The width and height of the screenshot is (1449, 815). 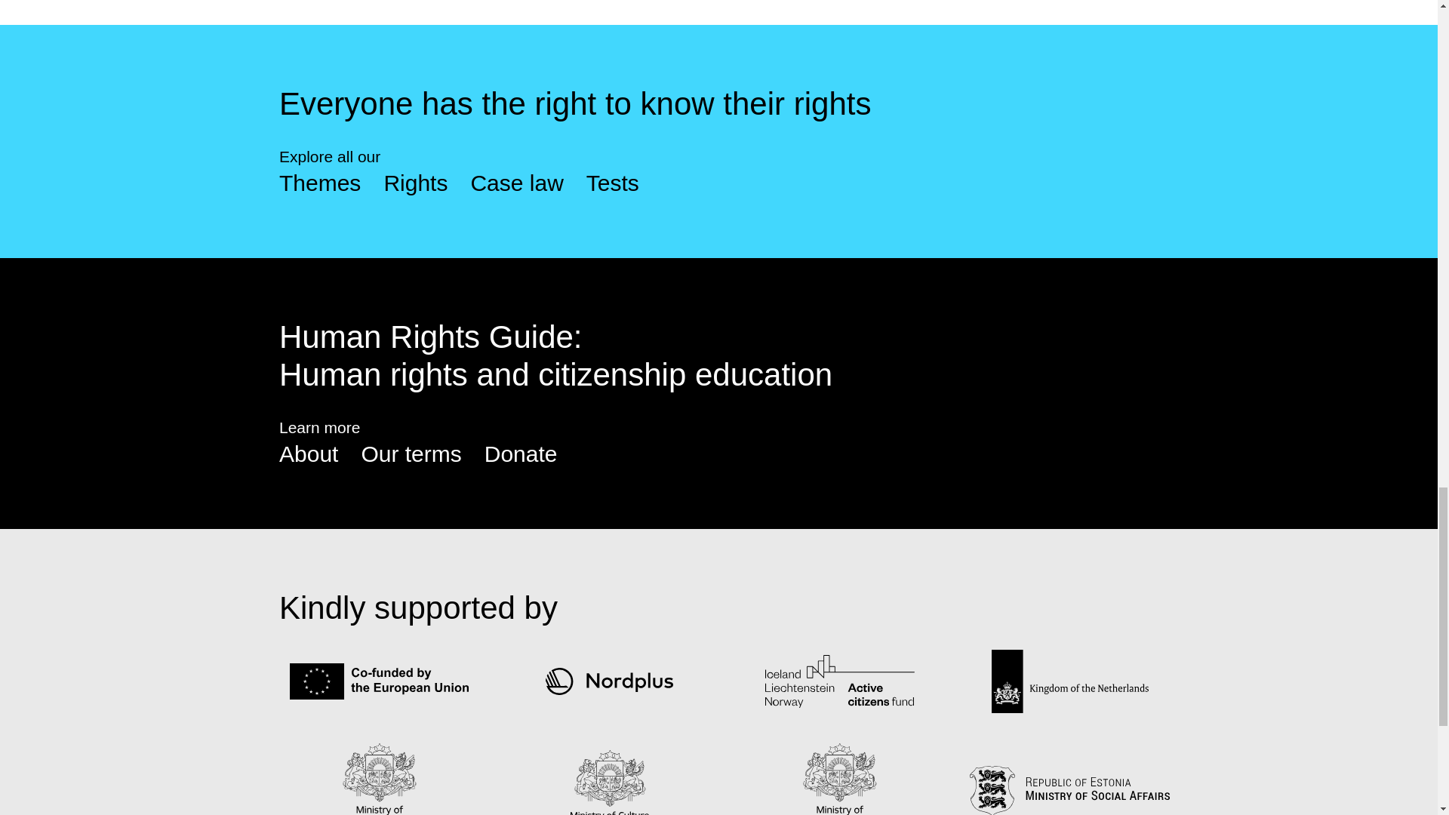 I want to click on Case law, so click(x=516, y=183).